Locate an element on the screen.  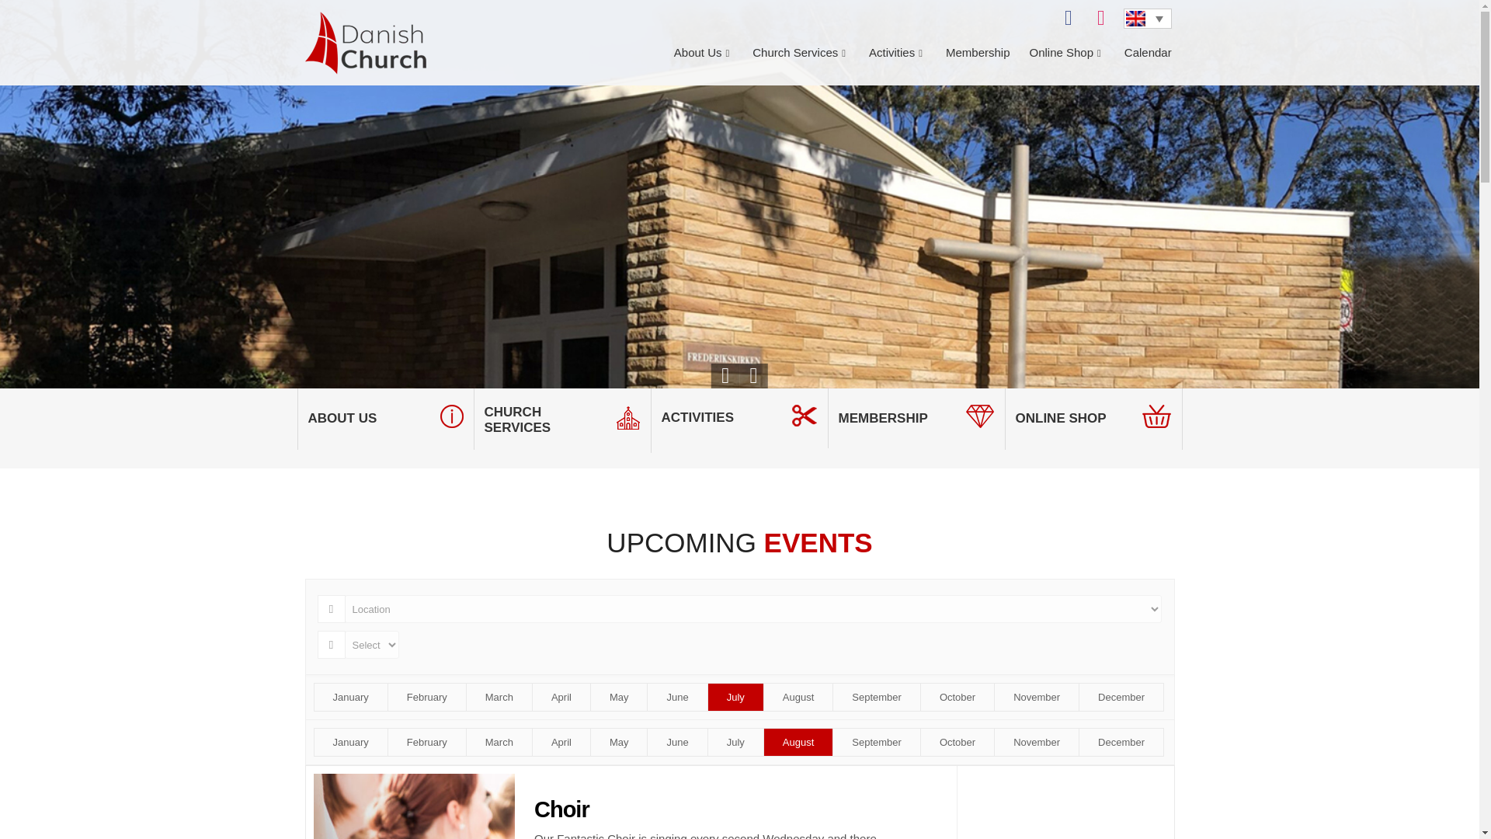
Activities is located at coordinates (907, 53).